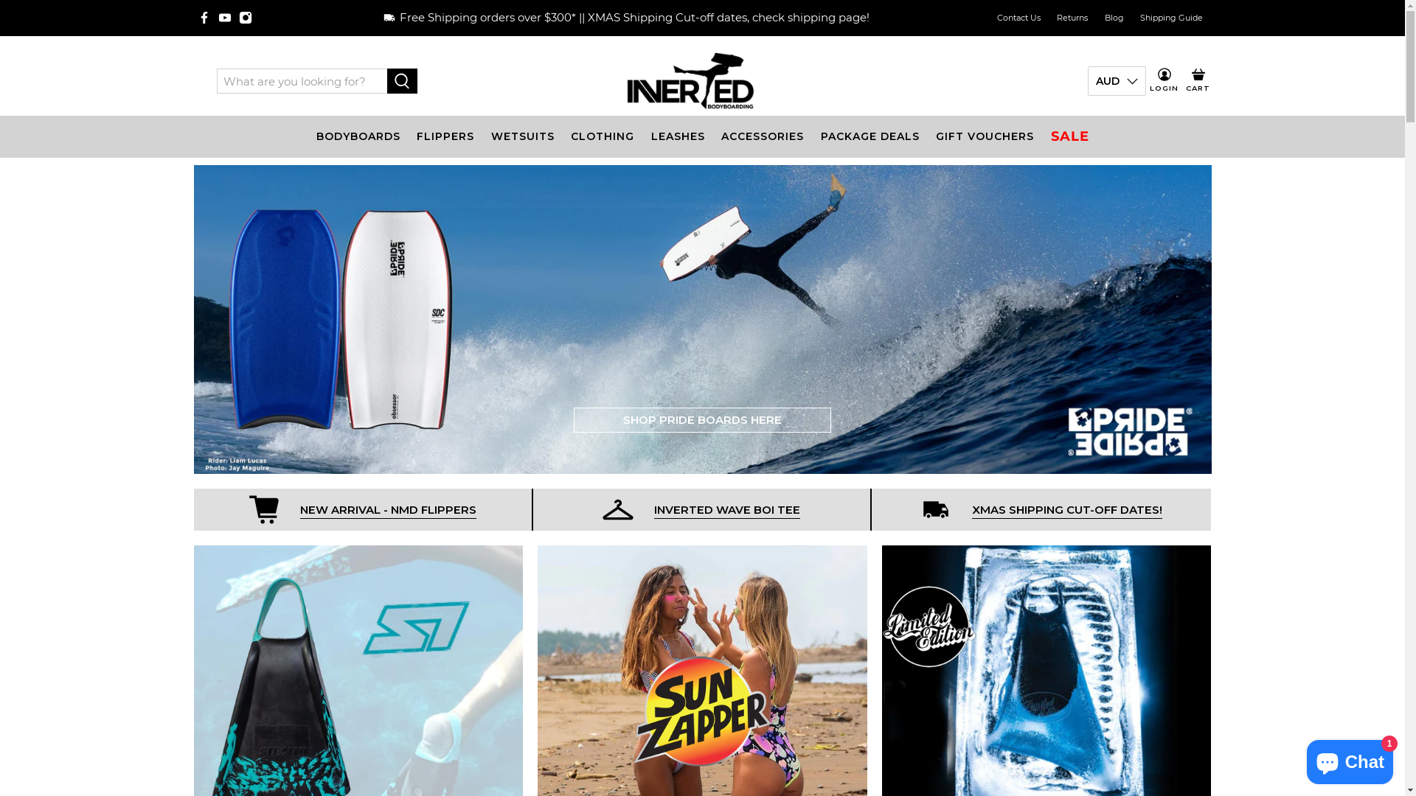  I want to click on SALE, so click(1069, 137).